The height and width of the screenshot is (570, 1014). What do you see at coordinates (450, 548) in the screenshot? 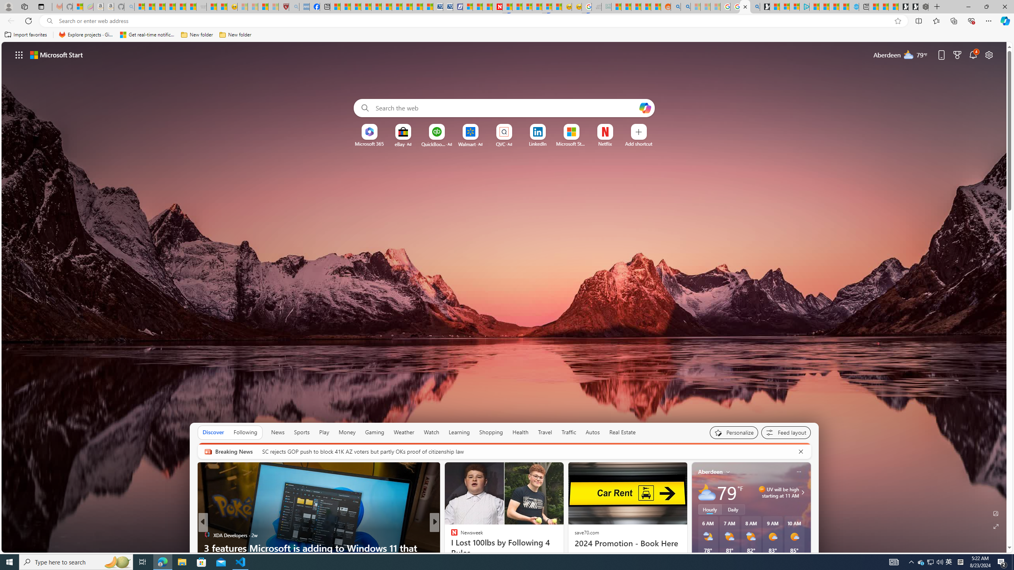
I see `HowToGeek` at bounding box center [450, 548].